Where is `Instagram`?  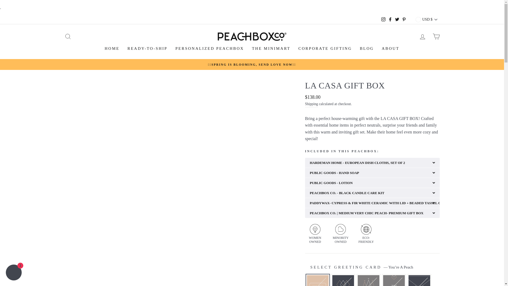
Instagram is located at coordinates (383, 20).